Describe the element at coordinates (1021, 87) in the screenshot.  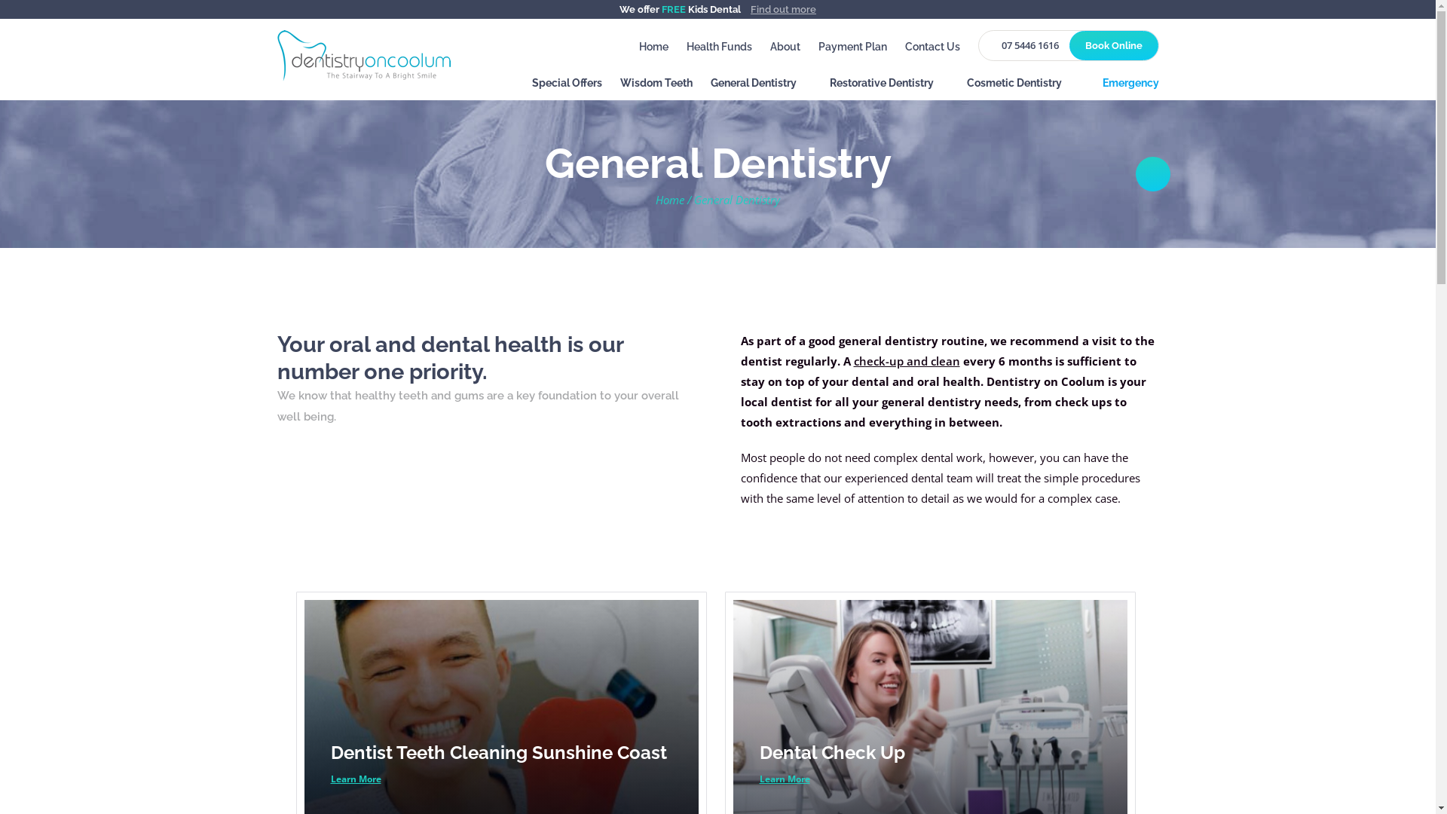
I see `Cosmetic Dentistry` at that location.